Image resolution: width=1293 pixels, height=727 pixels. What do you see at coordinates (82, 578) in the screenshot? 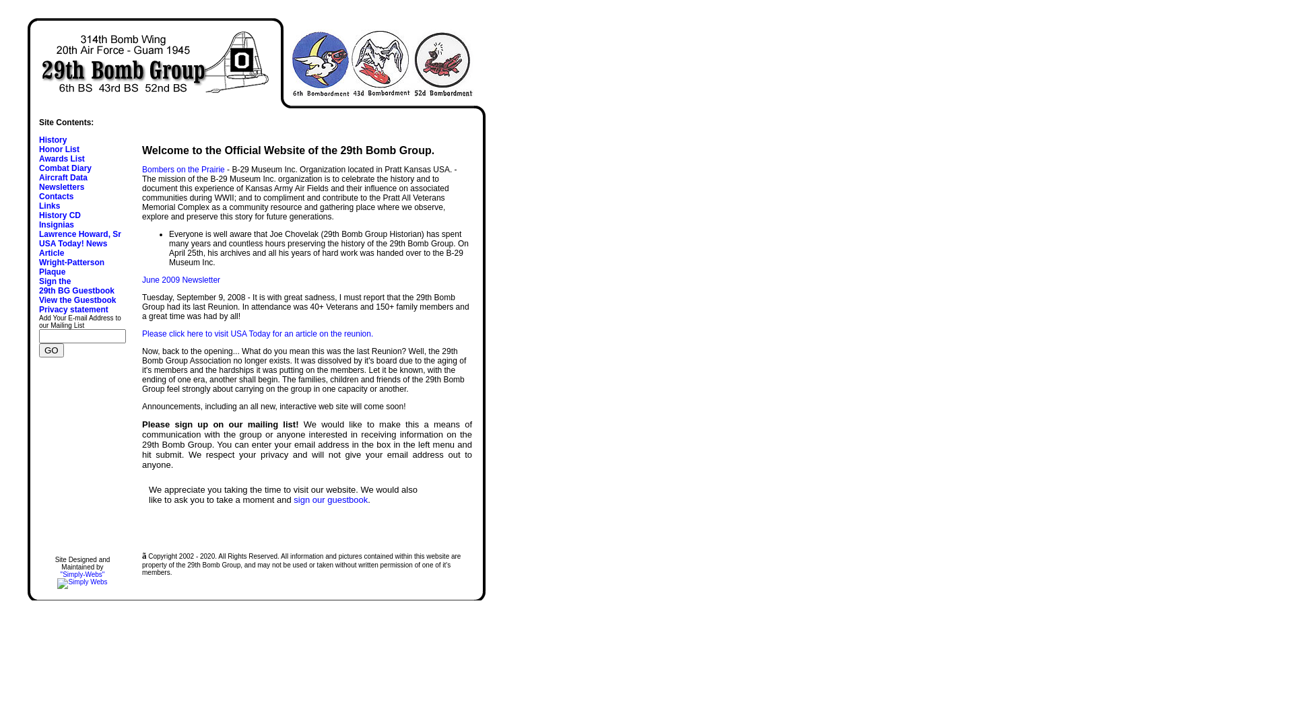
I see `"Simply-Webs"` at bounding box center [82, 578].